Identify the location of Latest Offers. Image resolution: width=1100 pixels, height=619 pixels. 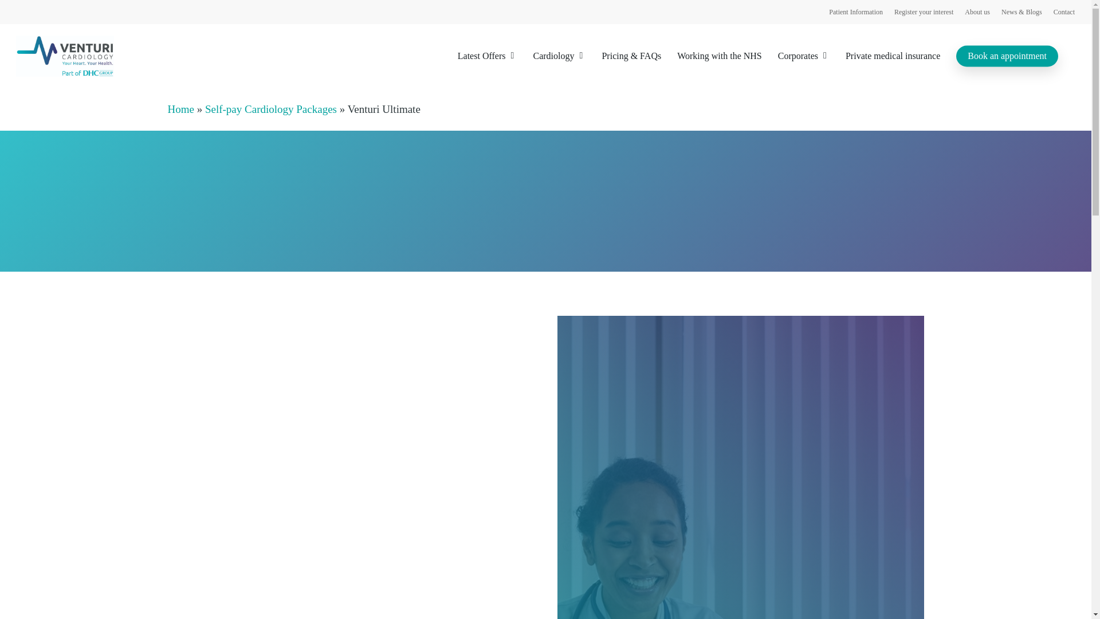
(487, 56).